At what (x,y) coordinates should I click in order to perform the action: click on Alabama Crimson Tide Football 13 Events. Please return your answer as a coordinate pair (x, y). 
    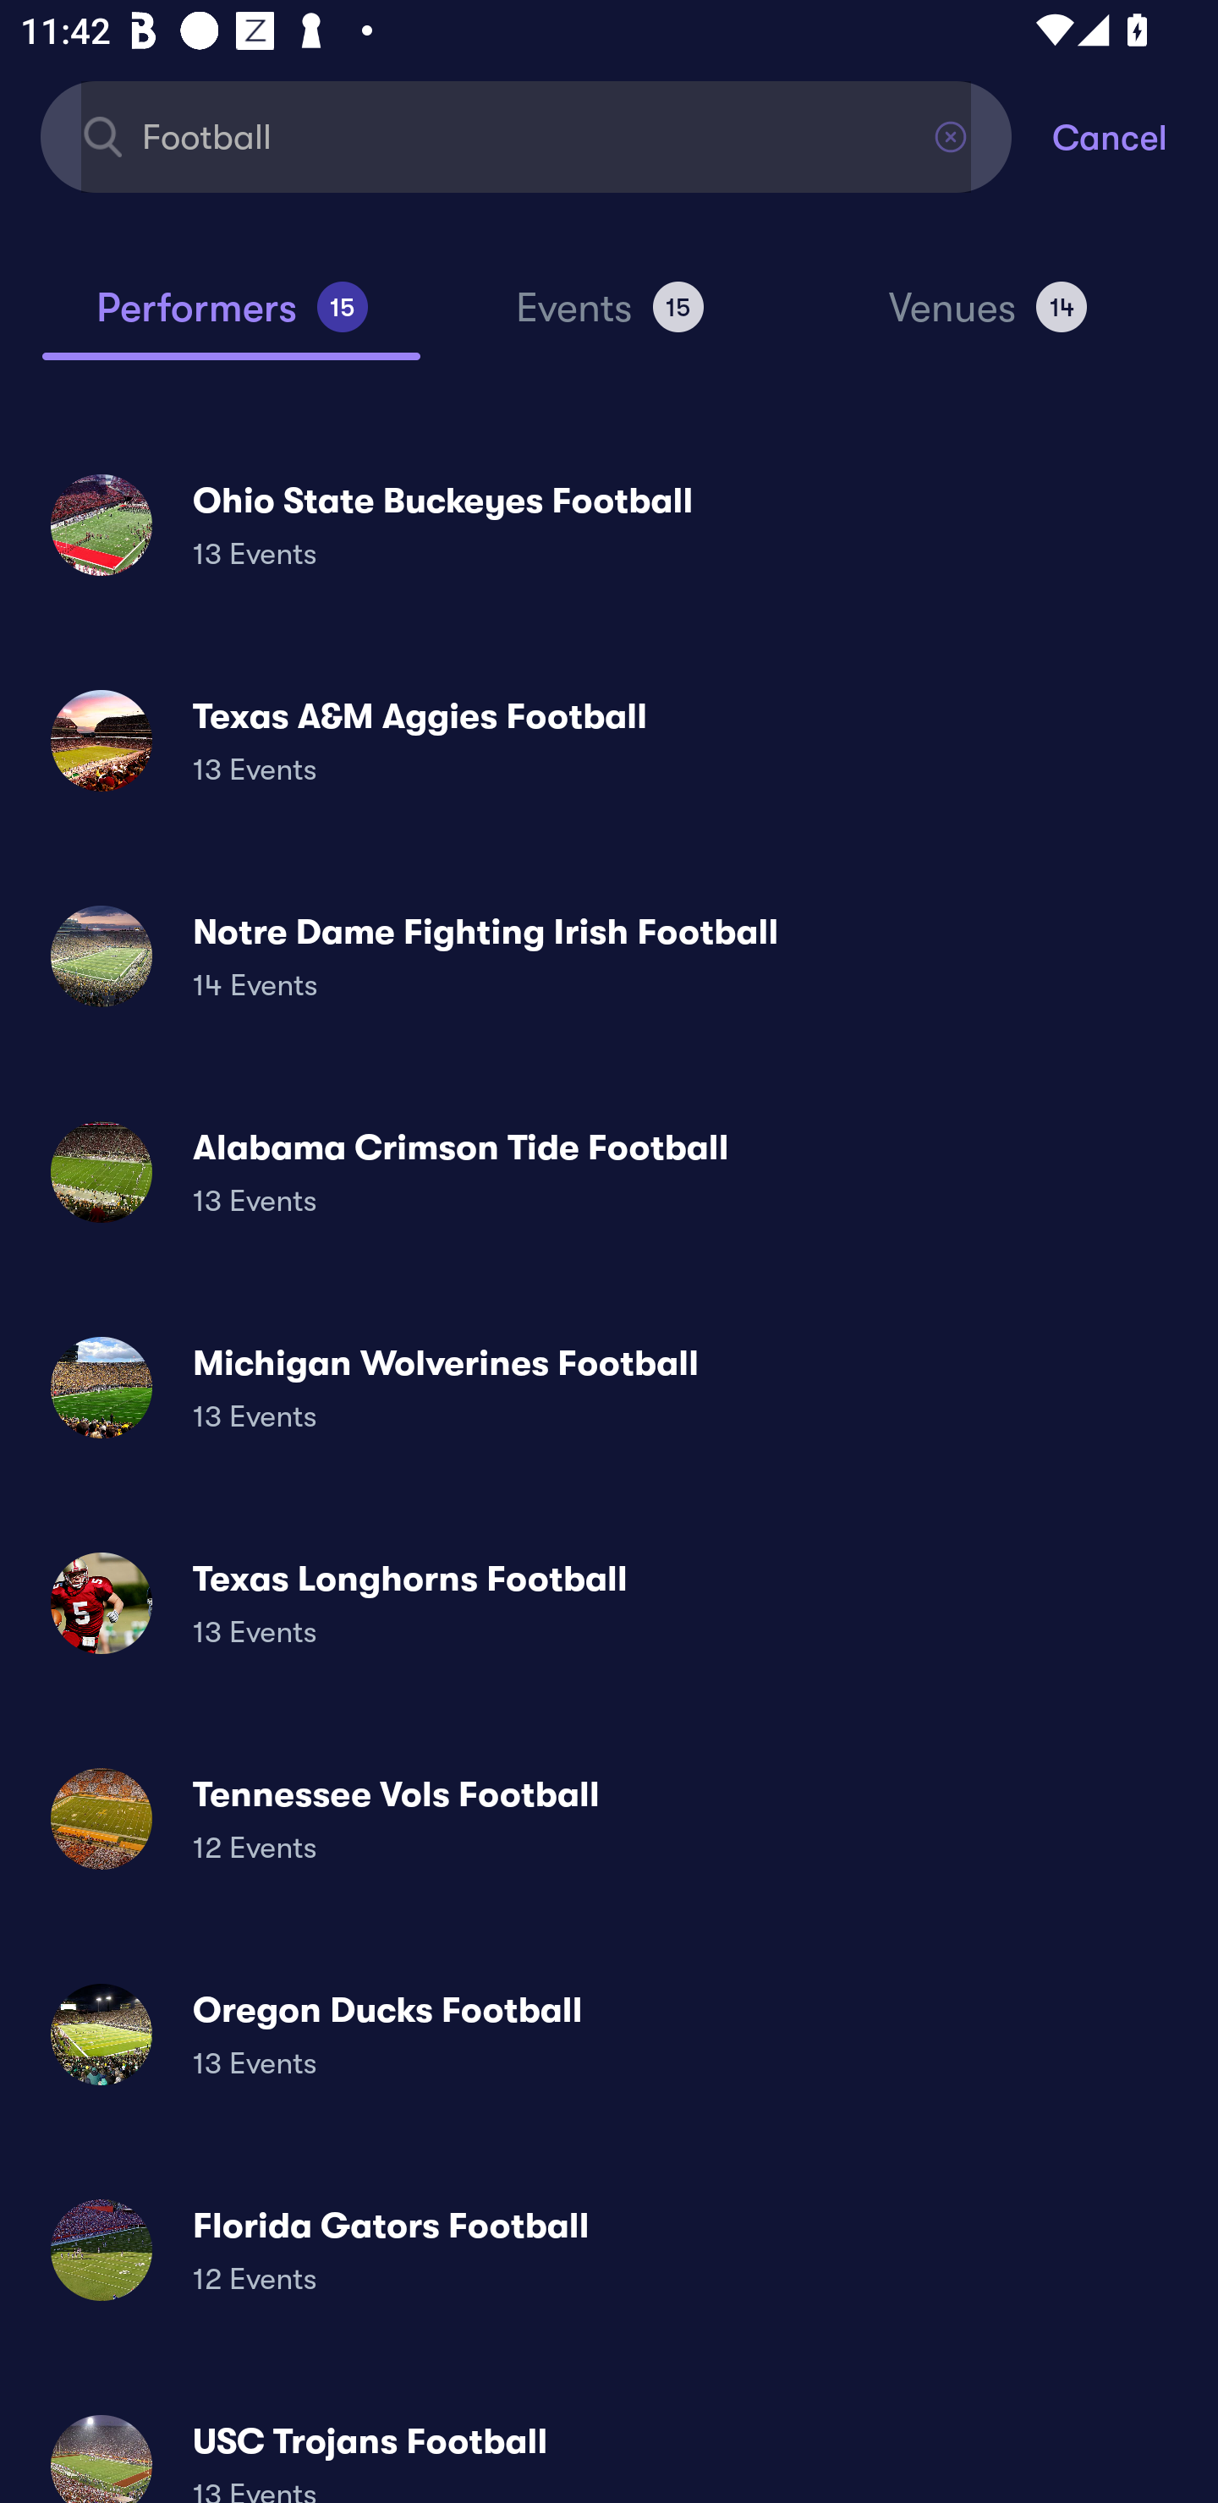
    Looking at the image, I should click on (609, 1172).